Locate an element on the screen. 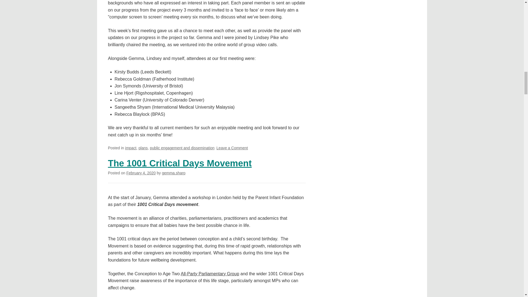  impact is located at coordinates (131, 148).